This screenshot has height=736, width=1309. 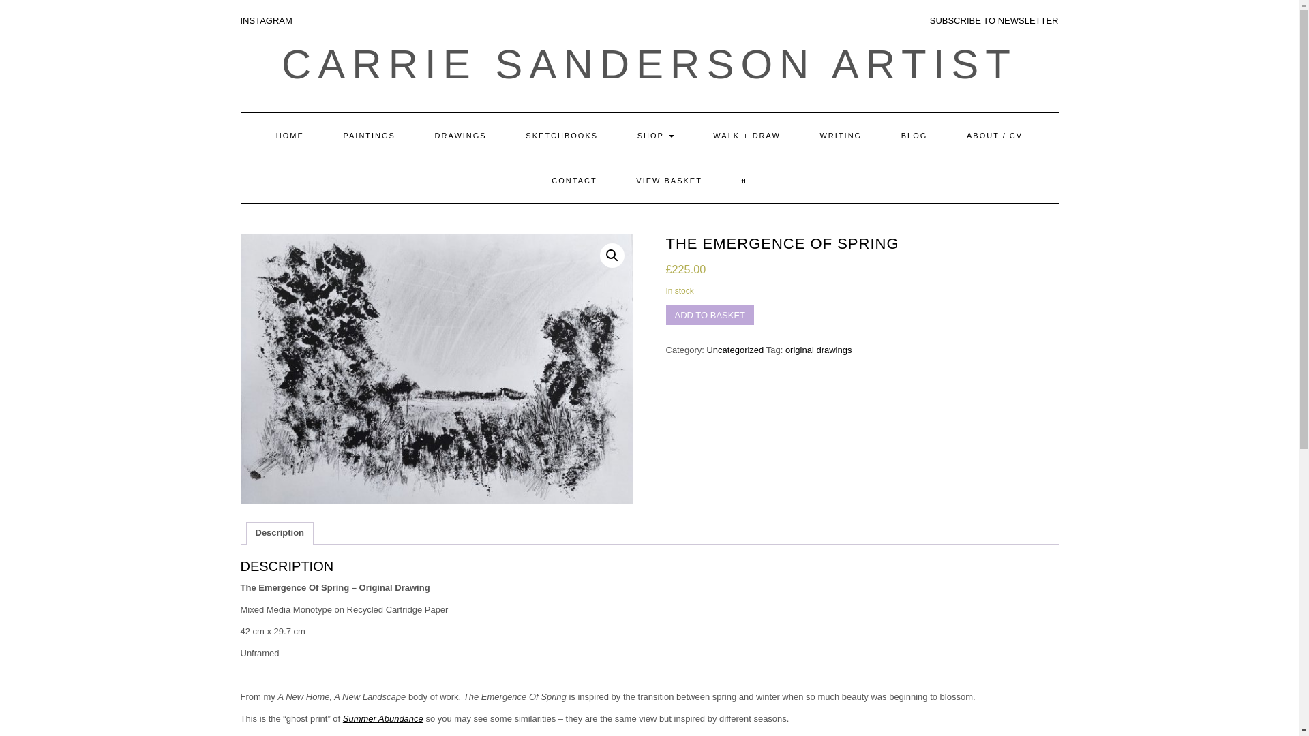 I want to click on ADD TO BASKET, so click(x=709, y=315).